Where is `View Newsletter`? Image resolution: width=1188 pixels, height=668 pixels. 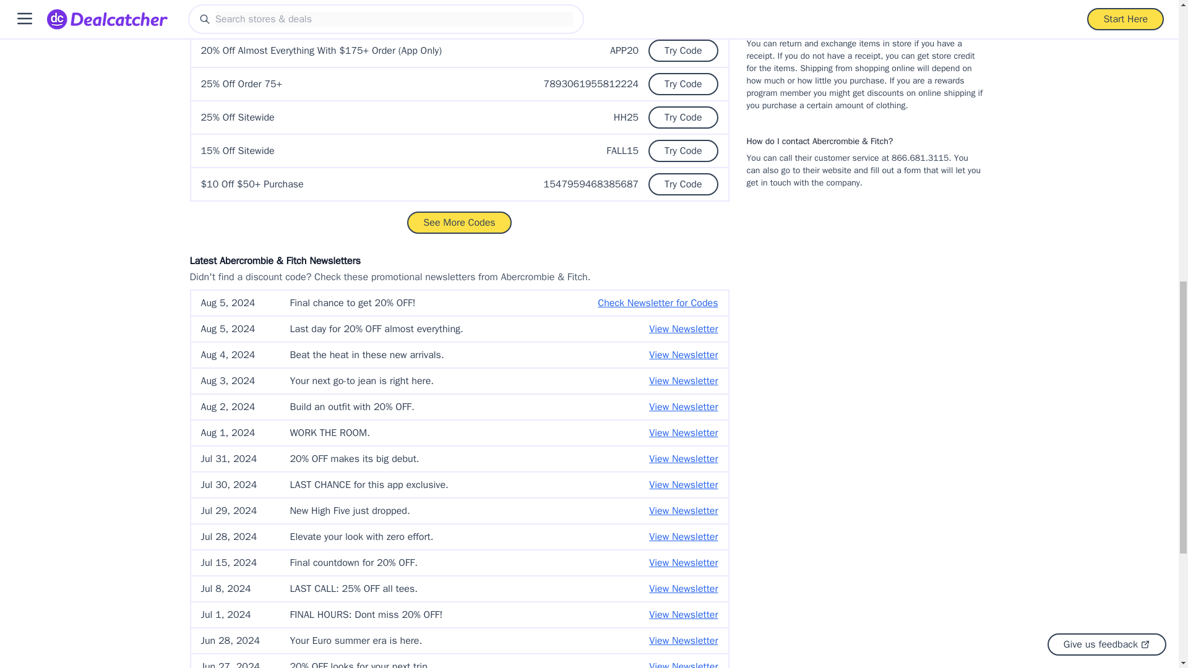
View Newsletter is located at coordinates (683, 355).